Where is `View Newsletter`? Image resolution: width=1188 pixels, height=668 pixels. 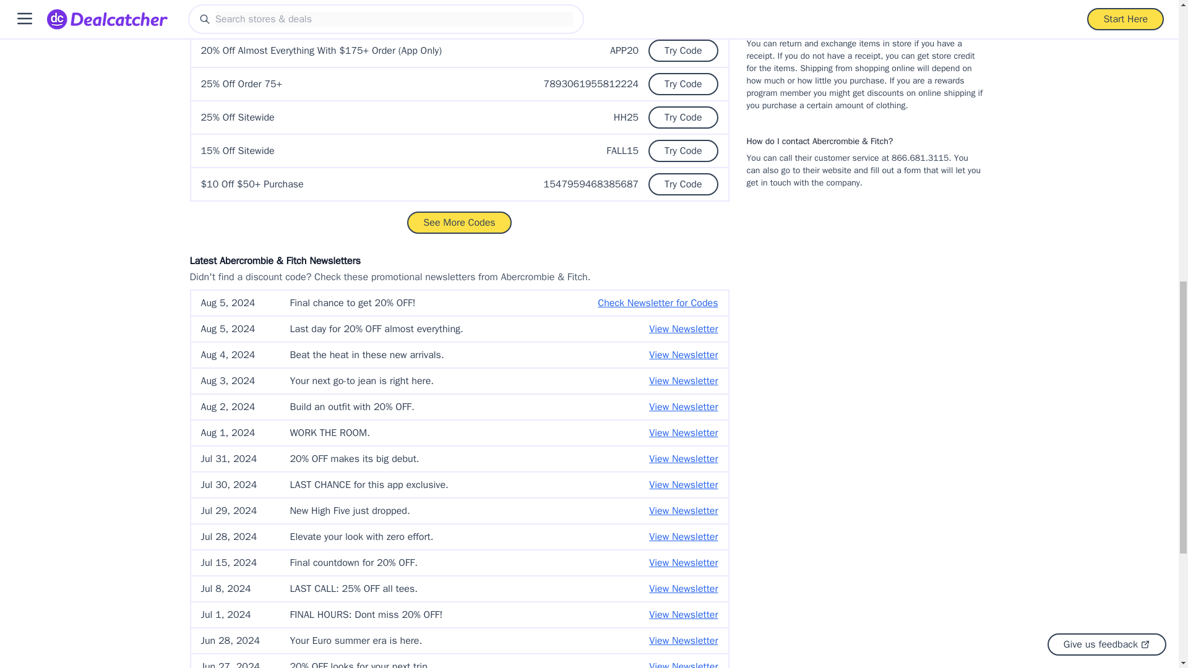
View Newsletter is located at coordinates (683, 355).